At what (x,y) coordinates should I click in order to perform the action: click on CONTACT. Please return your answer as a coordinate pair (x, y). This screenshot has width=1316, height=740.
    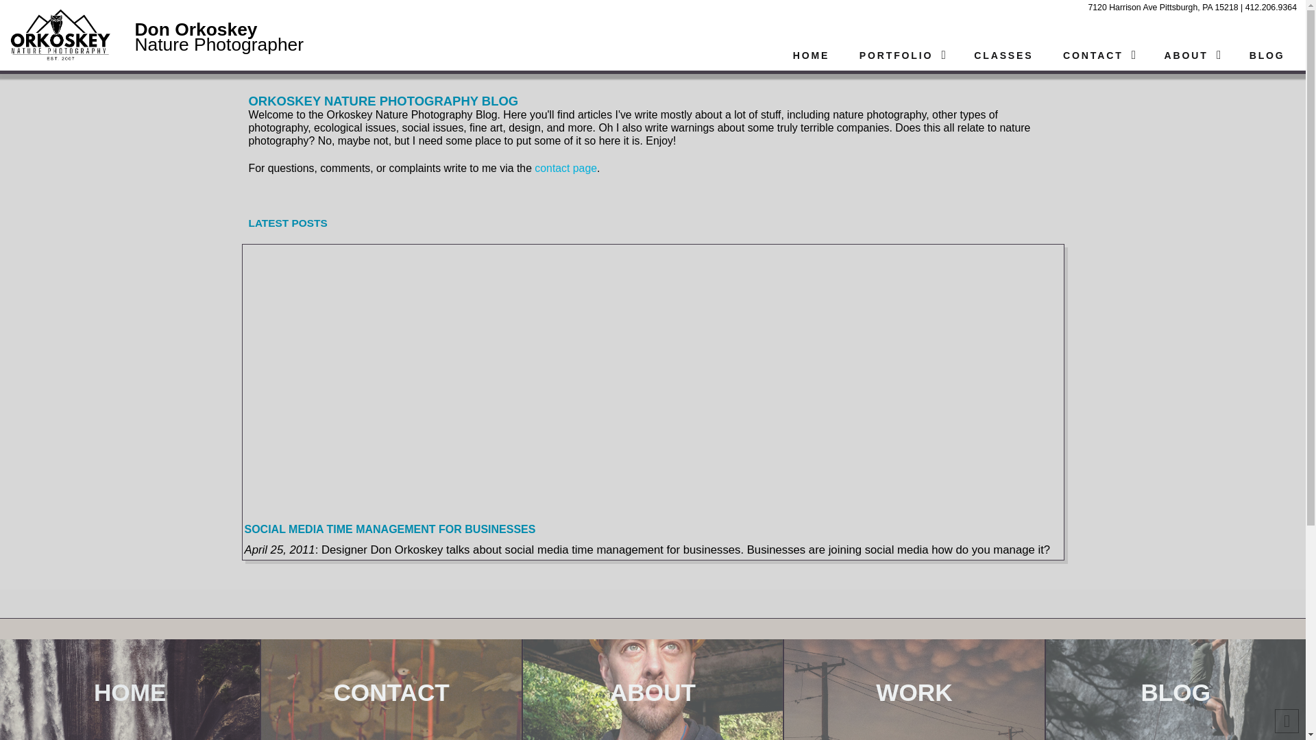
    Looking at the image, I should click on (391, 689).